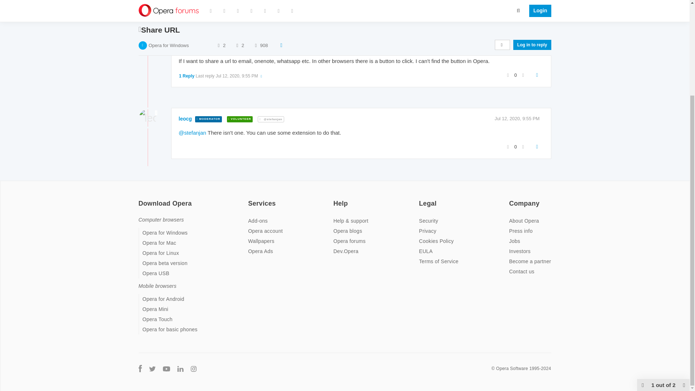  What do you see at coordinates (532, 8) in the screenshot?
I see `Log in to reply` at bounding box center [532, 8].